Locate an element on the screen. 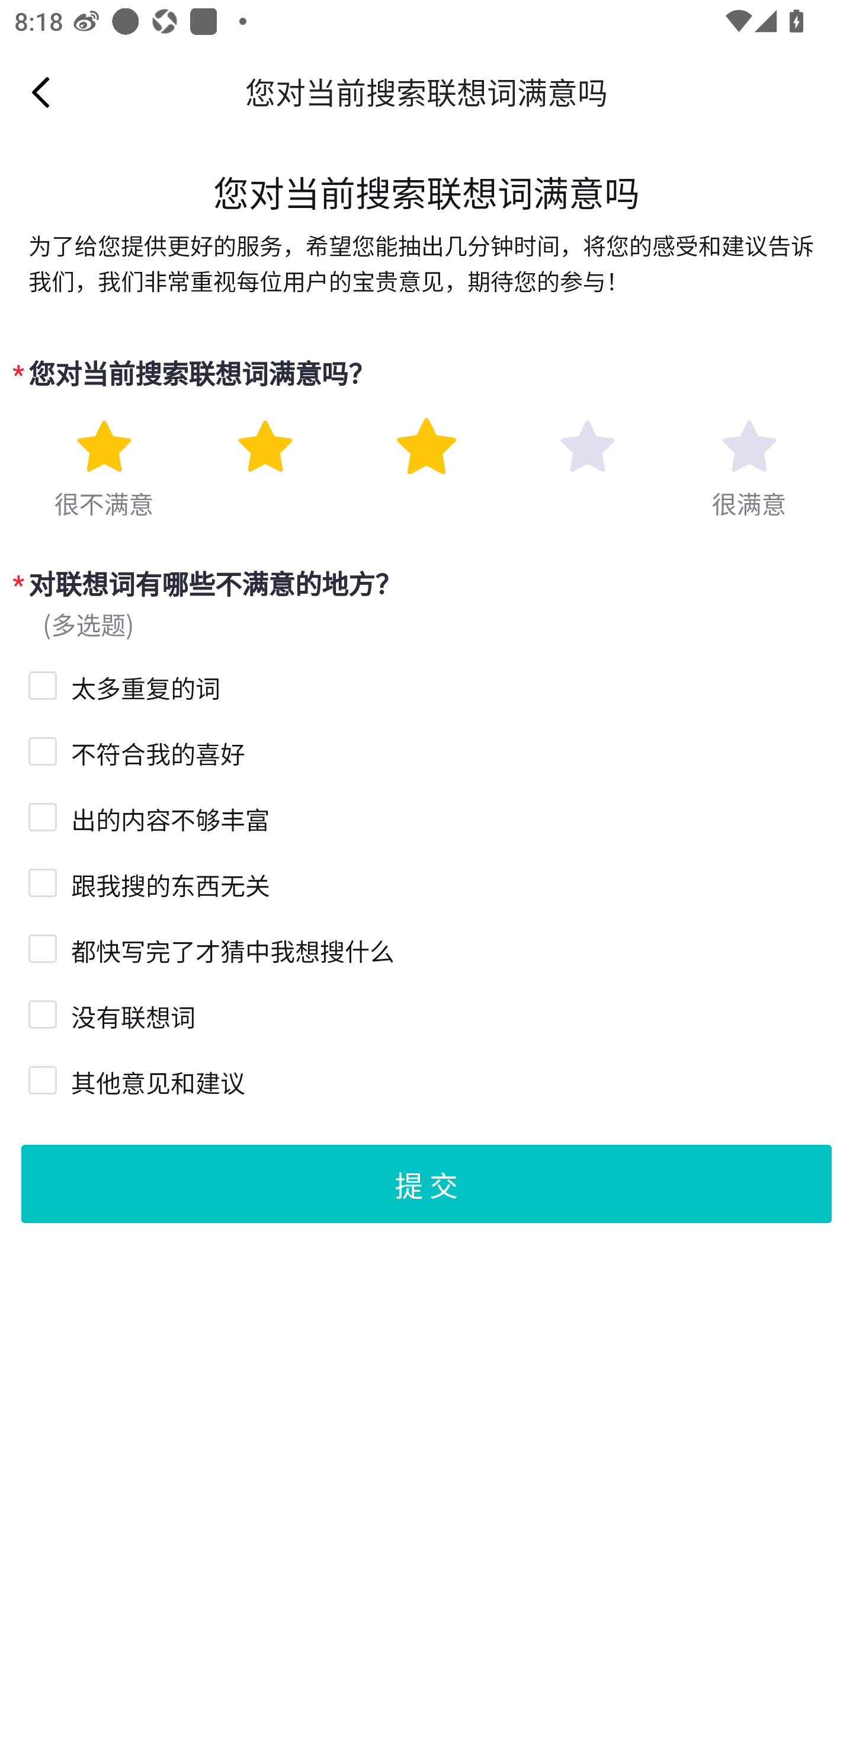  star star is located at coordinates (426, 447).